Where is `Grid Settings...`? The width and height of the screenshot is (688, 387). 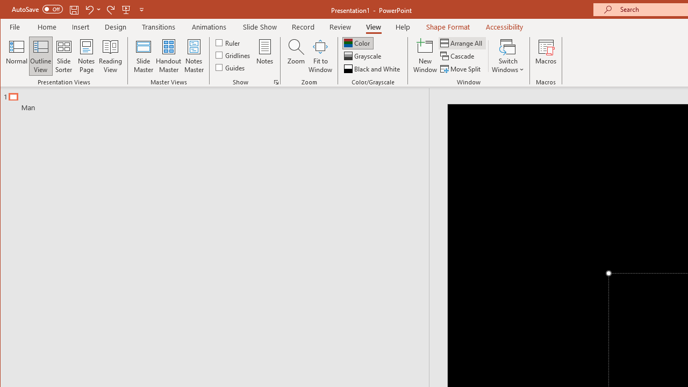 Grid Settings... is located at coordinates (276, 82).